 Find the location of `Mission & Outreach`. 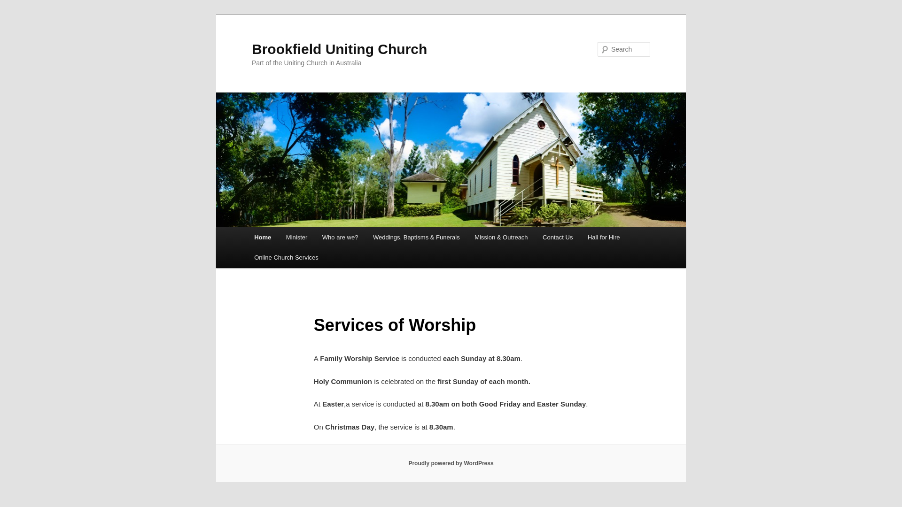

Mission & Outreach is located at coordinates (501, 238).